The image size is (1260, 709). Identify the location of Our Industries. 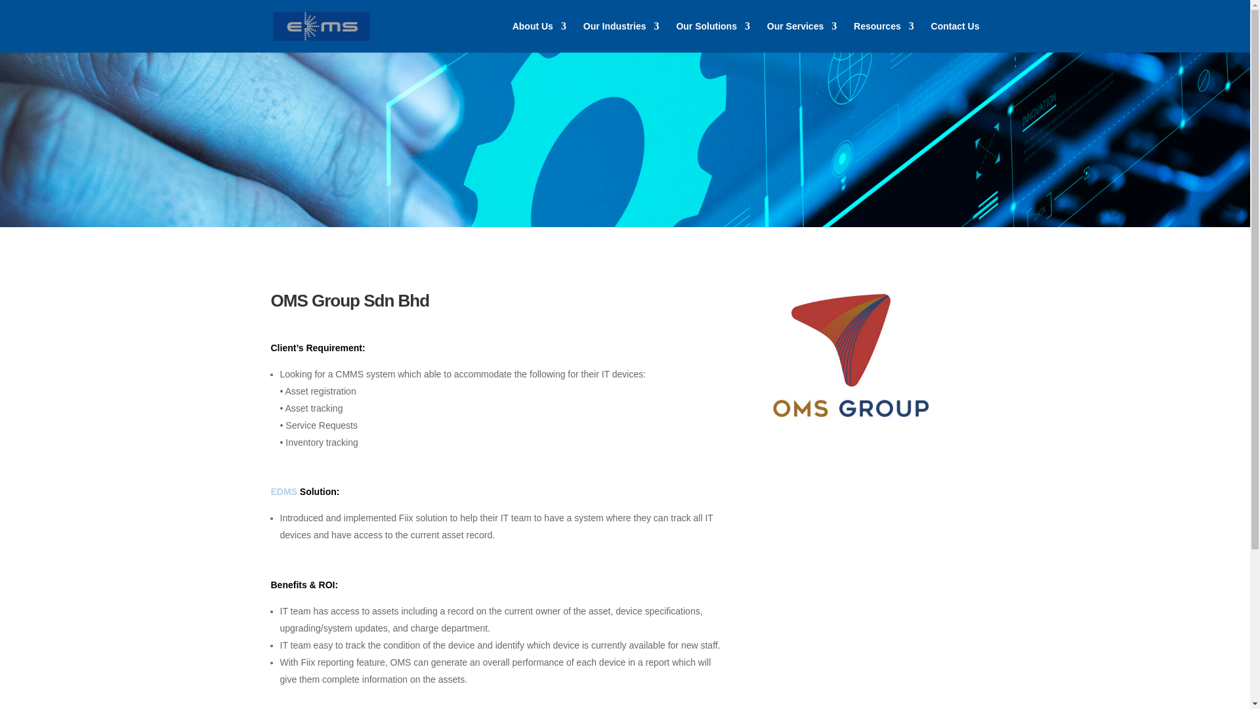
(621, 37).